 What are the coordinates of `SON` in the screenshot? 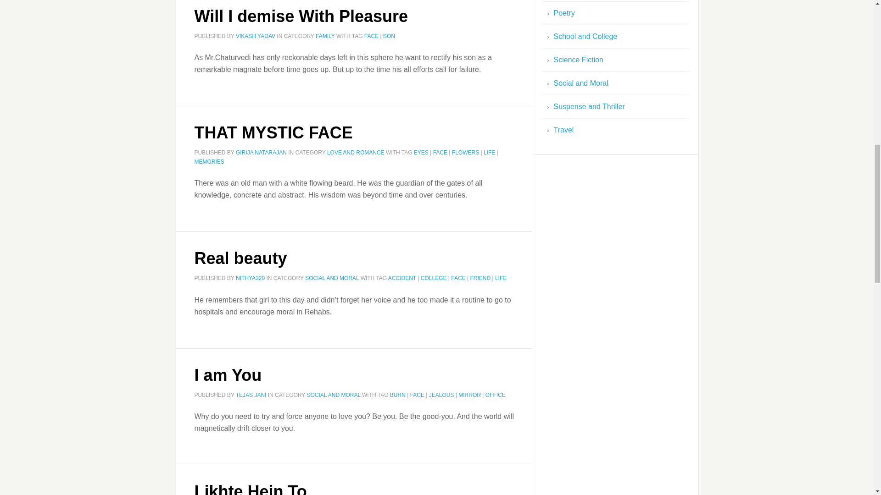 It's located at (389, 36).